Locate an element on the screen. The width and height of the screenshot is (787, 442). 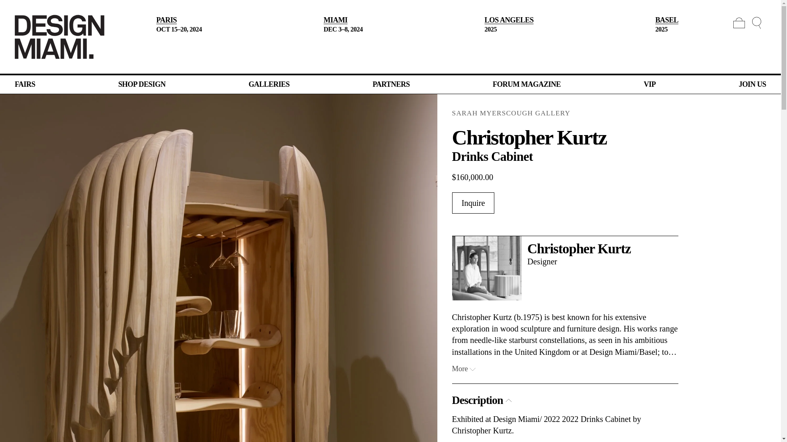
GALLERIES is located at coordinates (269, 84).